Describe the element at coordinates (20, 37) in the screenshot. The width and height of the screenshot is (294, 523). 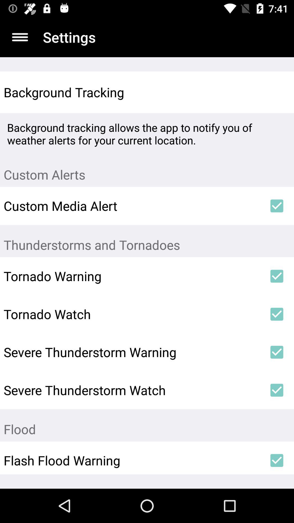
I see `show settings list` at that location.